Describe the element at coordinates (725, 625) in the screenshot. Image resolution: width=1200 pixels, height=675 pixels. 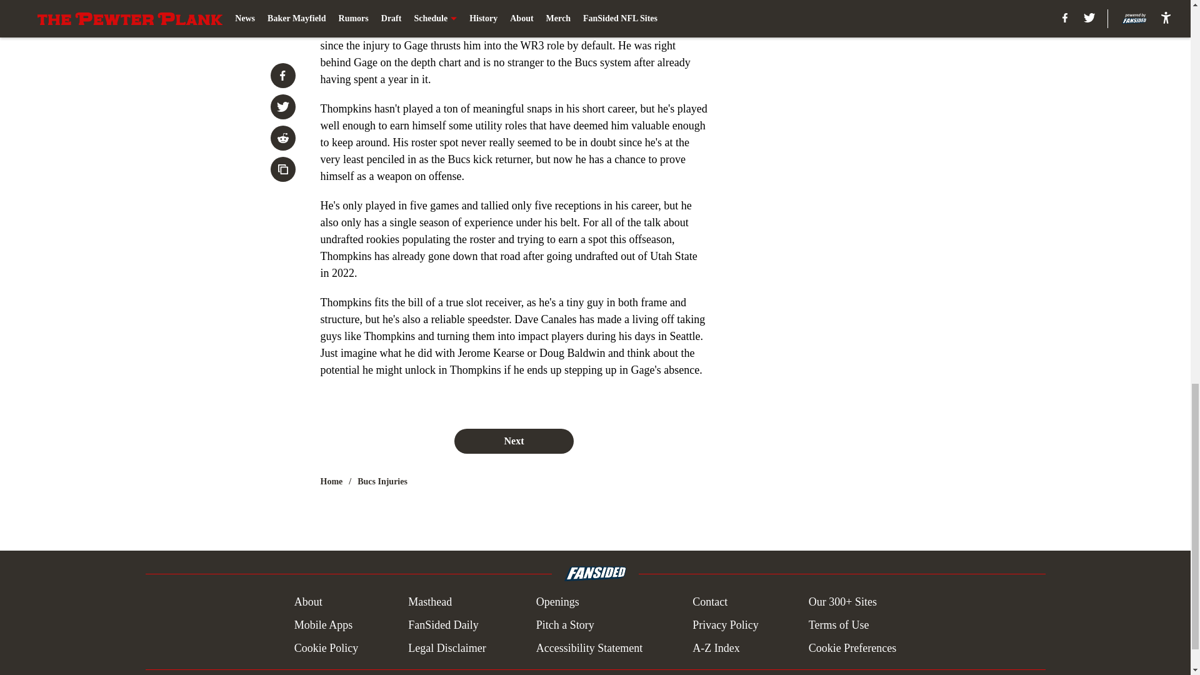
I see `Privacy Policy` at that location.